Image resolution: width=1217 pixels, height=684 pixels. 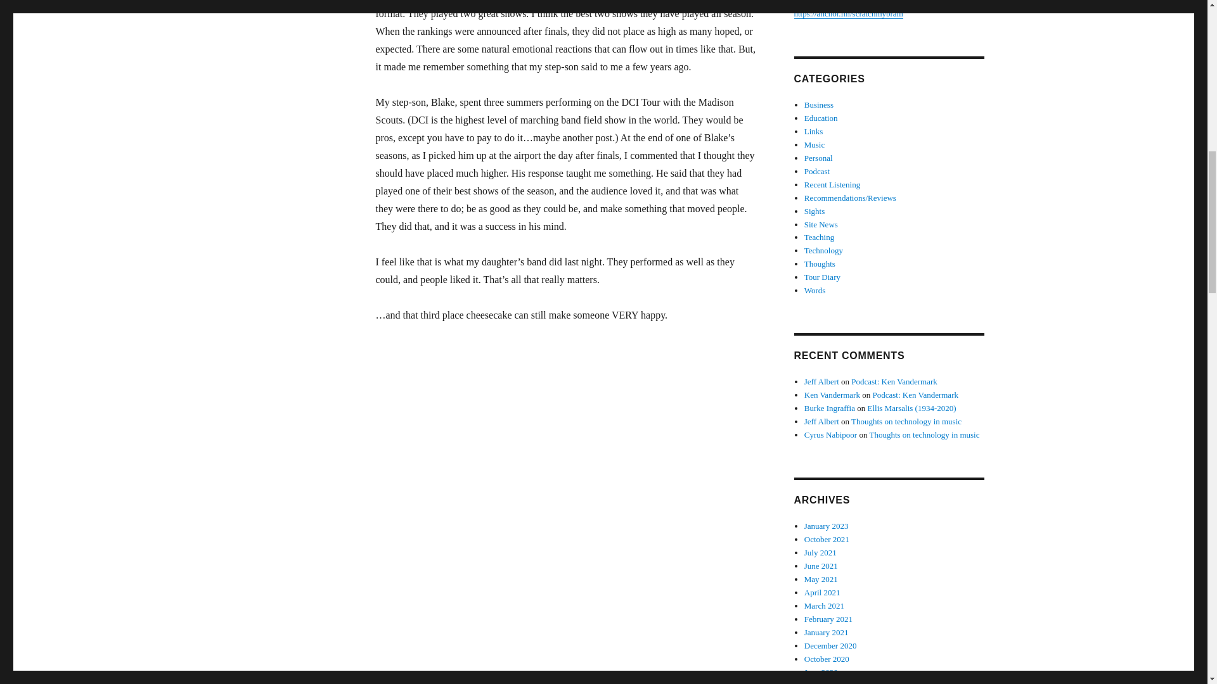 What do you see at coordinates (821, 381) in the screenshot?
I see `Jeff Albert` at bounding box center [821, 381].